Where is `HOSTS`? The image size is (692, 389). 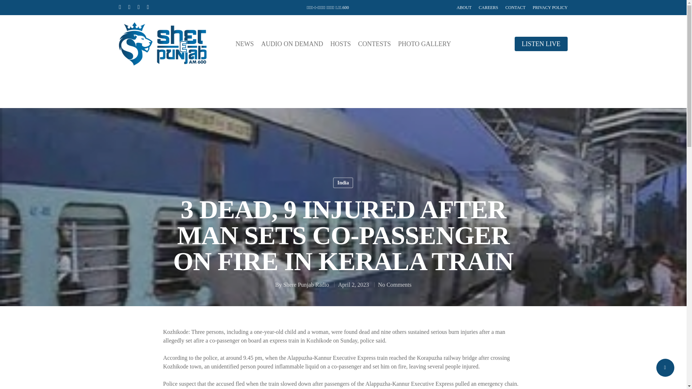
HOSTS is located at coordinates (340, 44).